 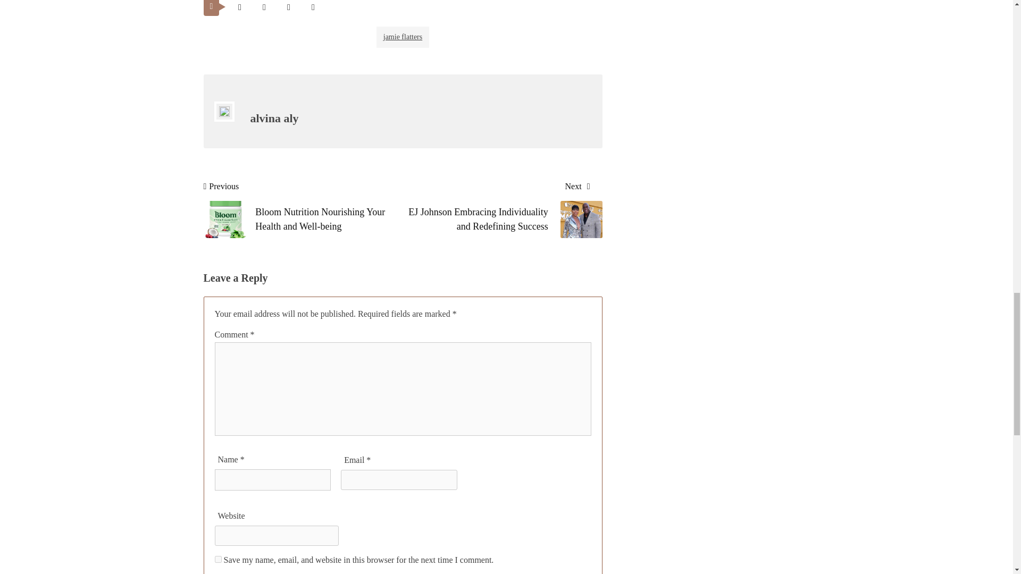 I want to click on Share on Linkedin, so click(x=313, y=9).